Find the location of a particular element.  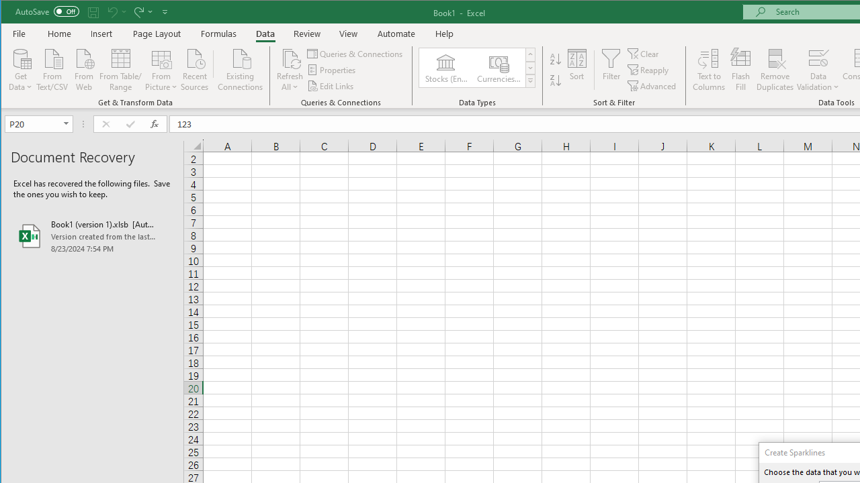

Quick Access Toolbar is located at coordinates (93, 12).